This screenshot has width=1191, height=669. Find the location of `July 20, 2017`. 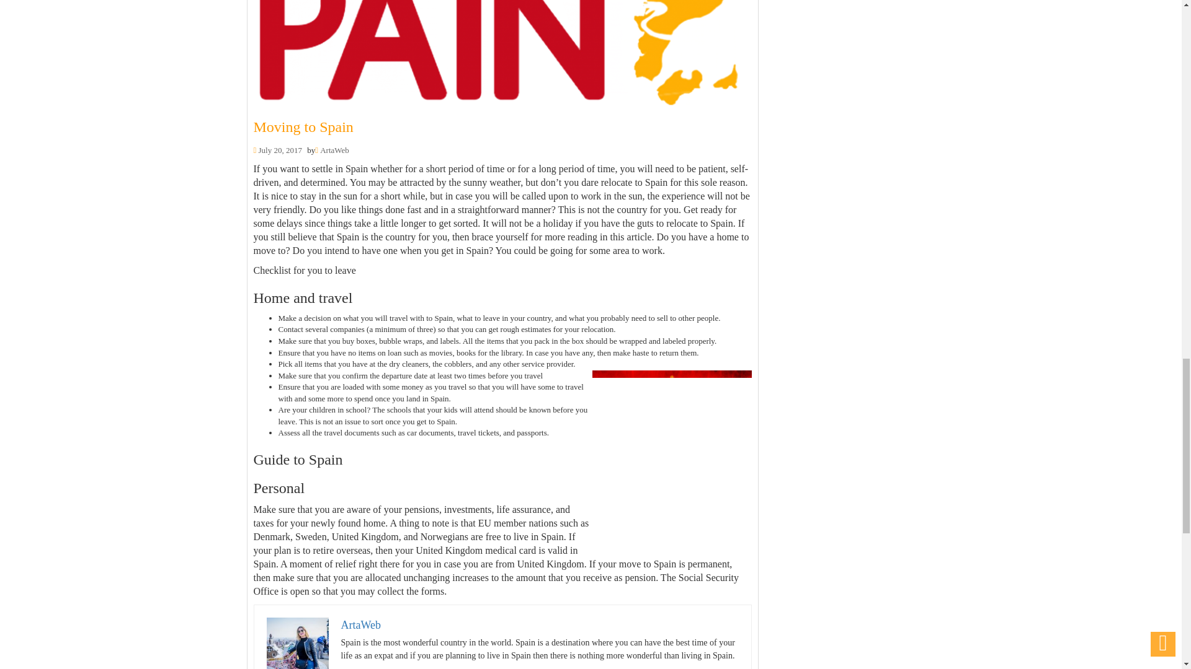

July 20, 2017 is located at coordinates (279, 150).